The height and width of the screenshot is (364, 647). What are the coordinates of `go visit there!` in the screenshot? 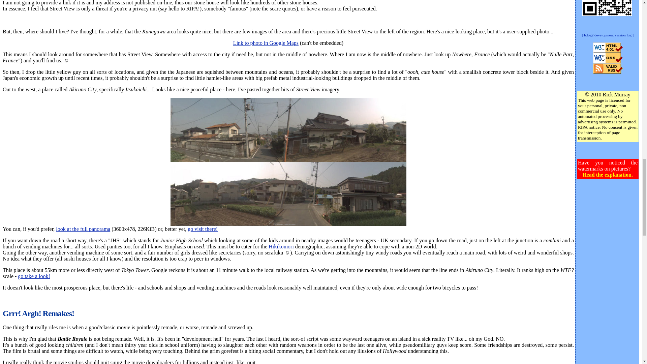 It's located at (202, 229).